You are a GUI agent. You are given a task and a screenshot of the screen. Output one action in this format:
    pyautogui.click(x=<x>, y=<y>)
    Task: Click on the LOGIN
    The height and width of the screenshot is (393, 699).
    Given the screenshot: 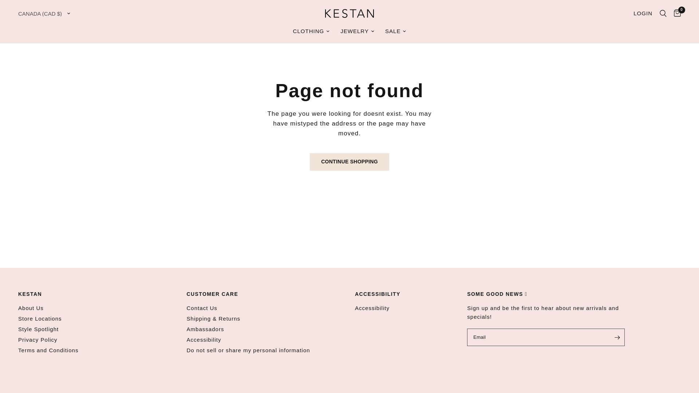 What is the action you would take?
    pyautogui.click(x=643, y=13)
    